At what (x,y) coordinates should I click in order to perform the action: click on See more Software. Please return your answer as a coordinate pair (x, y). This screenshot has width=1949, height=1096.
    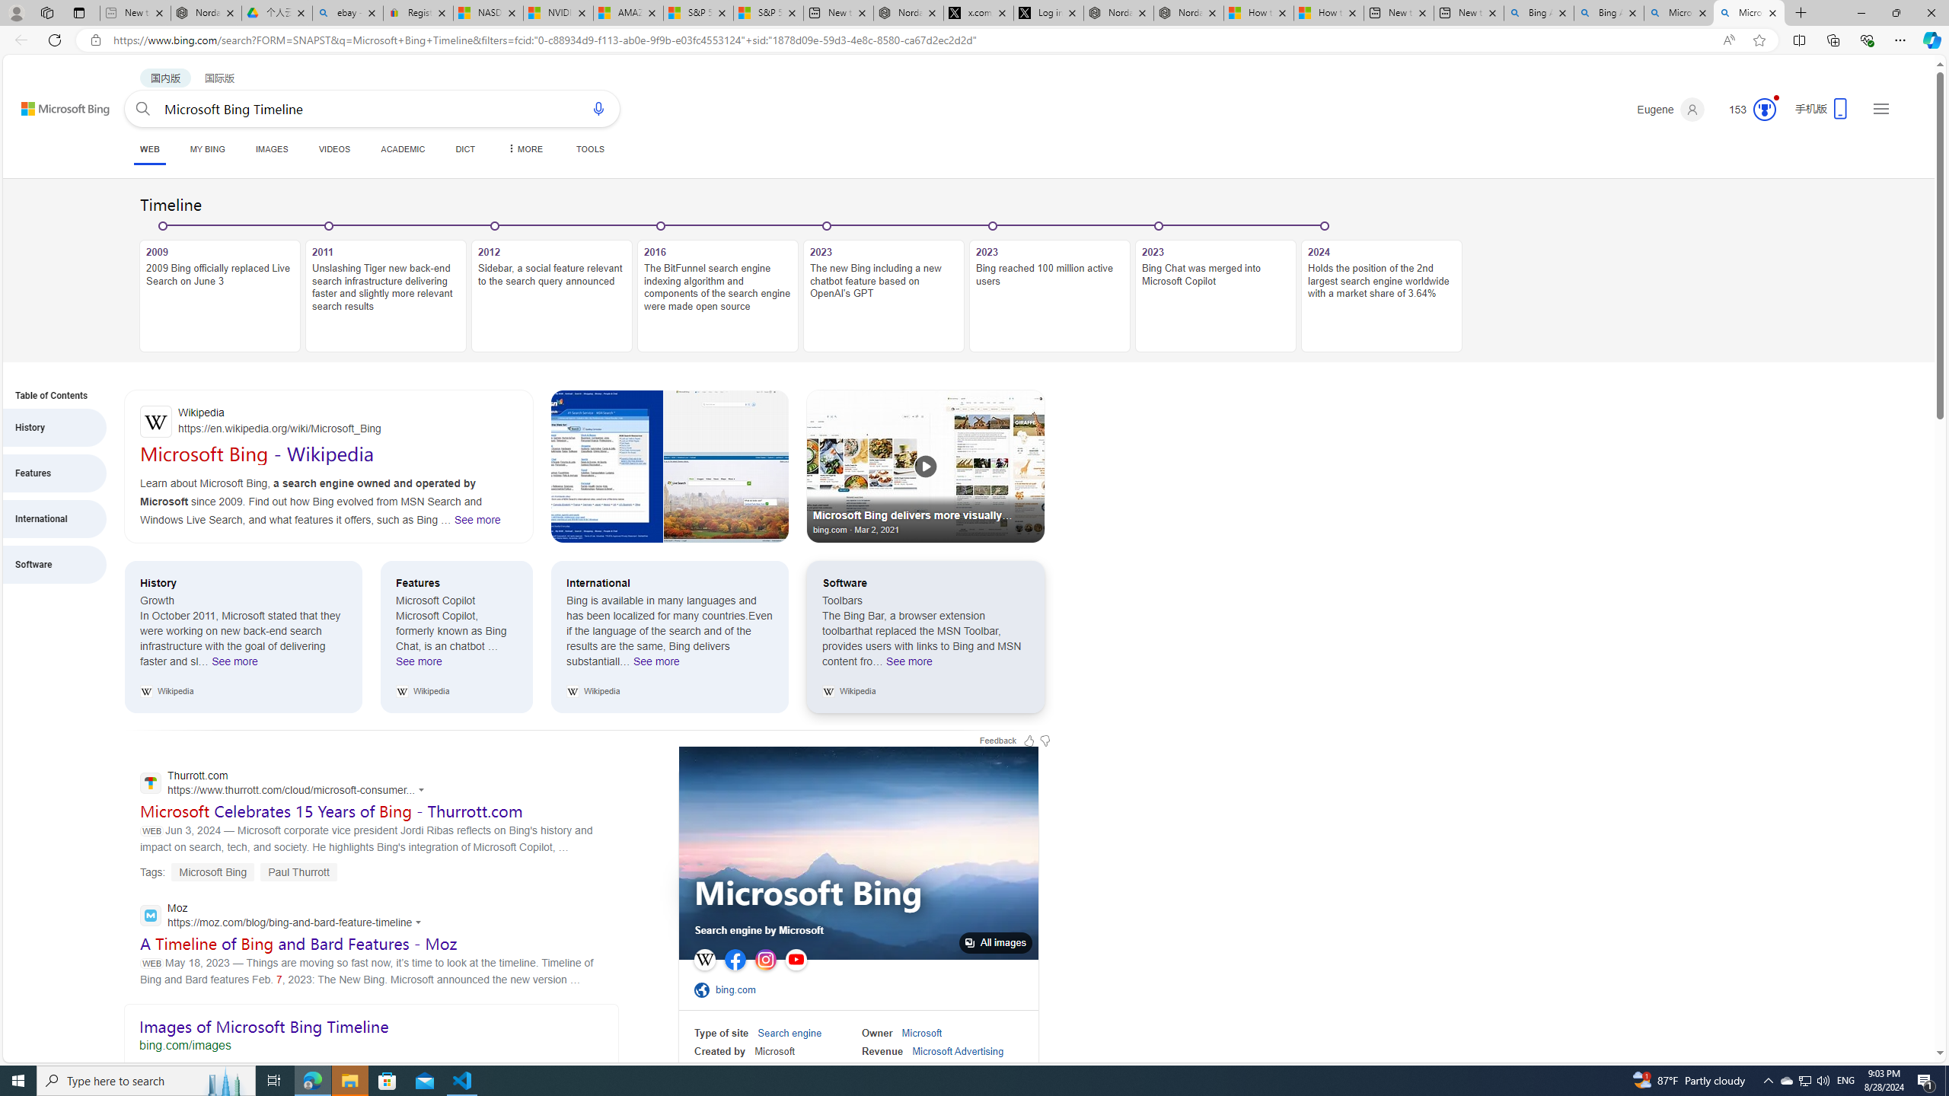
    Looking at the image, I should click on (910, 665).